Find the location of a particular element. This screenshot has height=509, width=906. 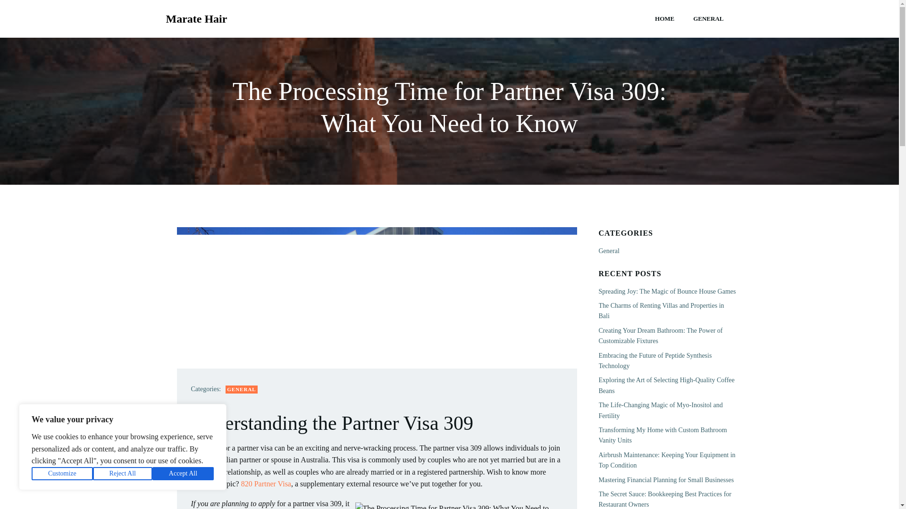

Embracing the Future of Peptide Synthesis Technology is located at coordinates (654, 361).